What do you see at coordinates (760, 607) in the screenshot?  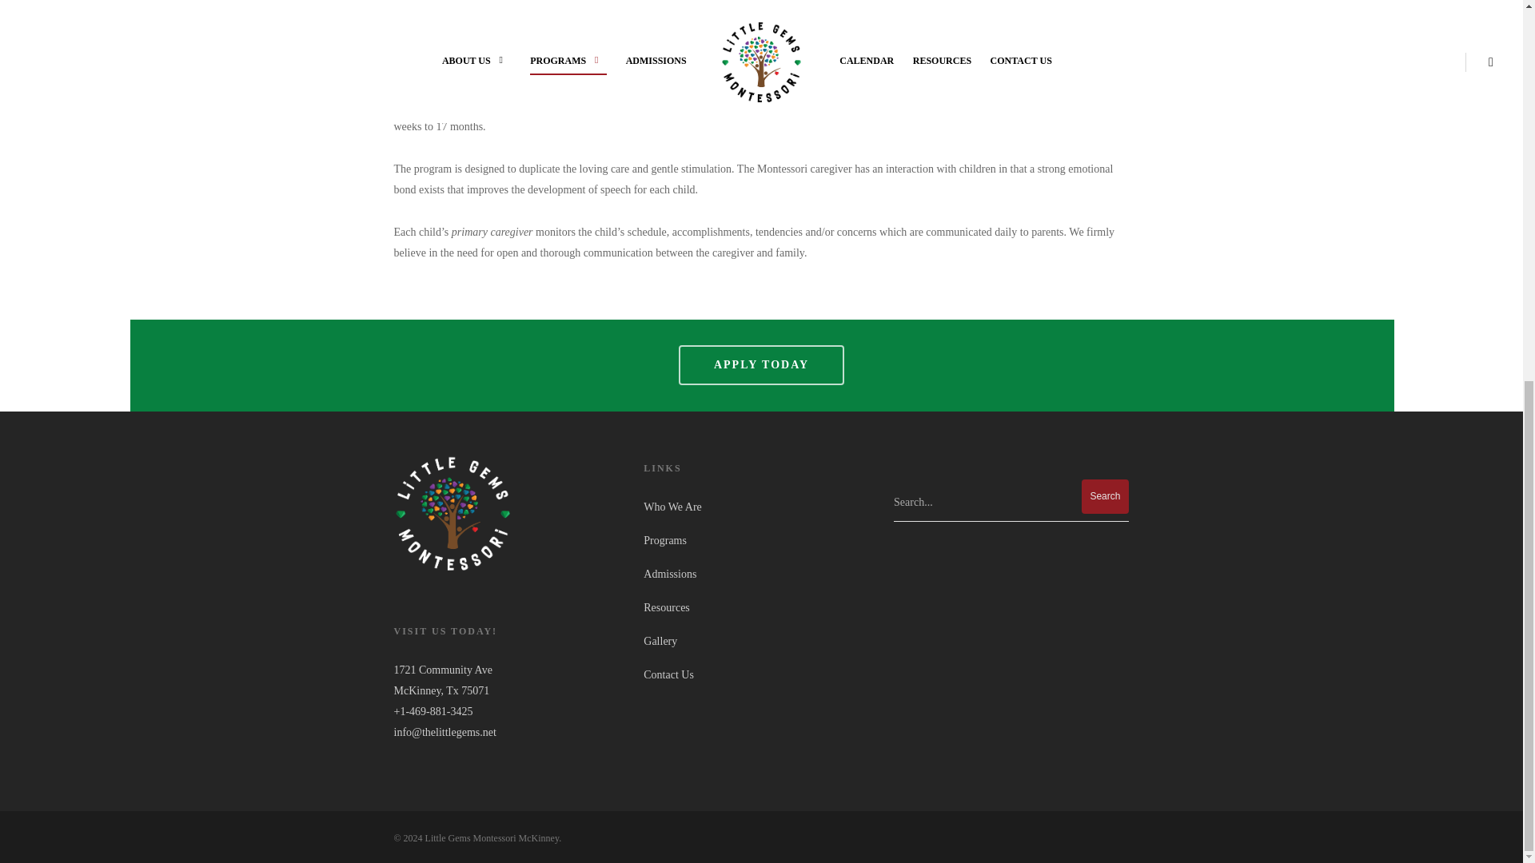 I see `Resources` at bounding box center [760, 607].